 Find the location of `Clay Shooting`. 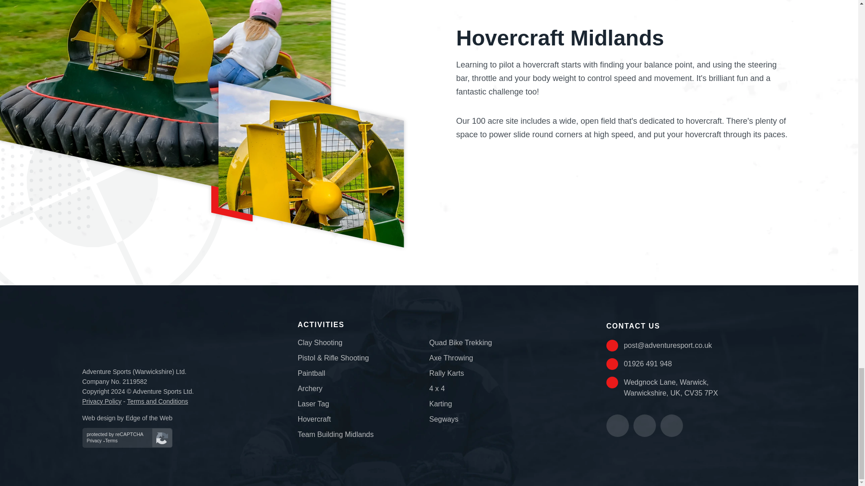

Clay Shooting is located at coordinates (320, 342).